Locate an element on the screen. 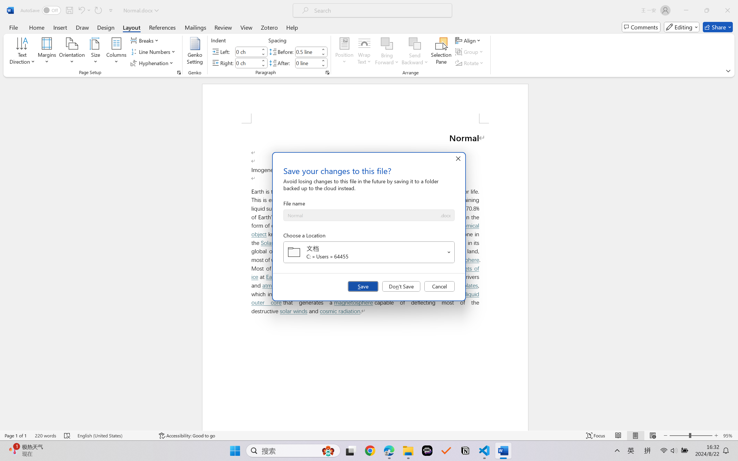 The width and height of the screenshot is (738, 461). Spacing Before is located at coordinates (307, 52).